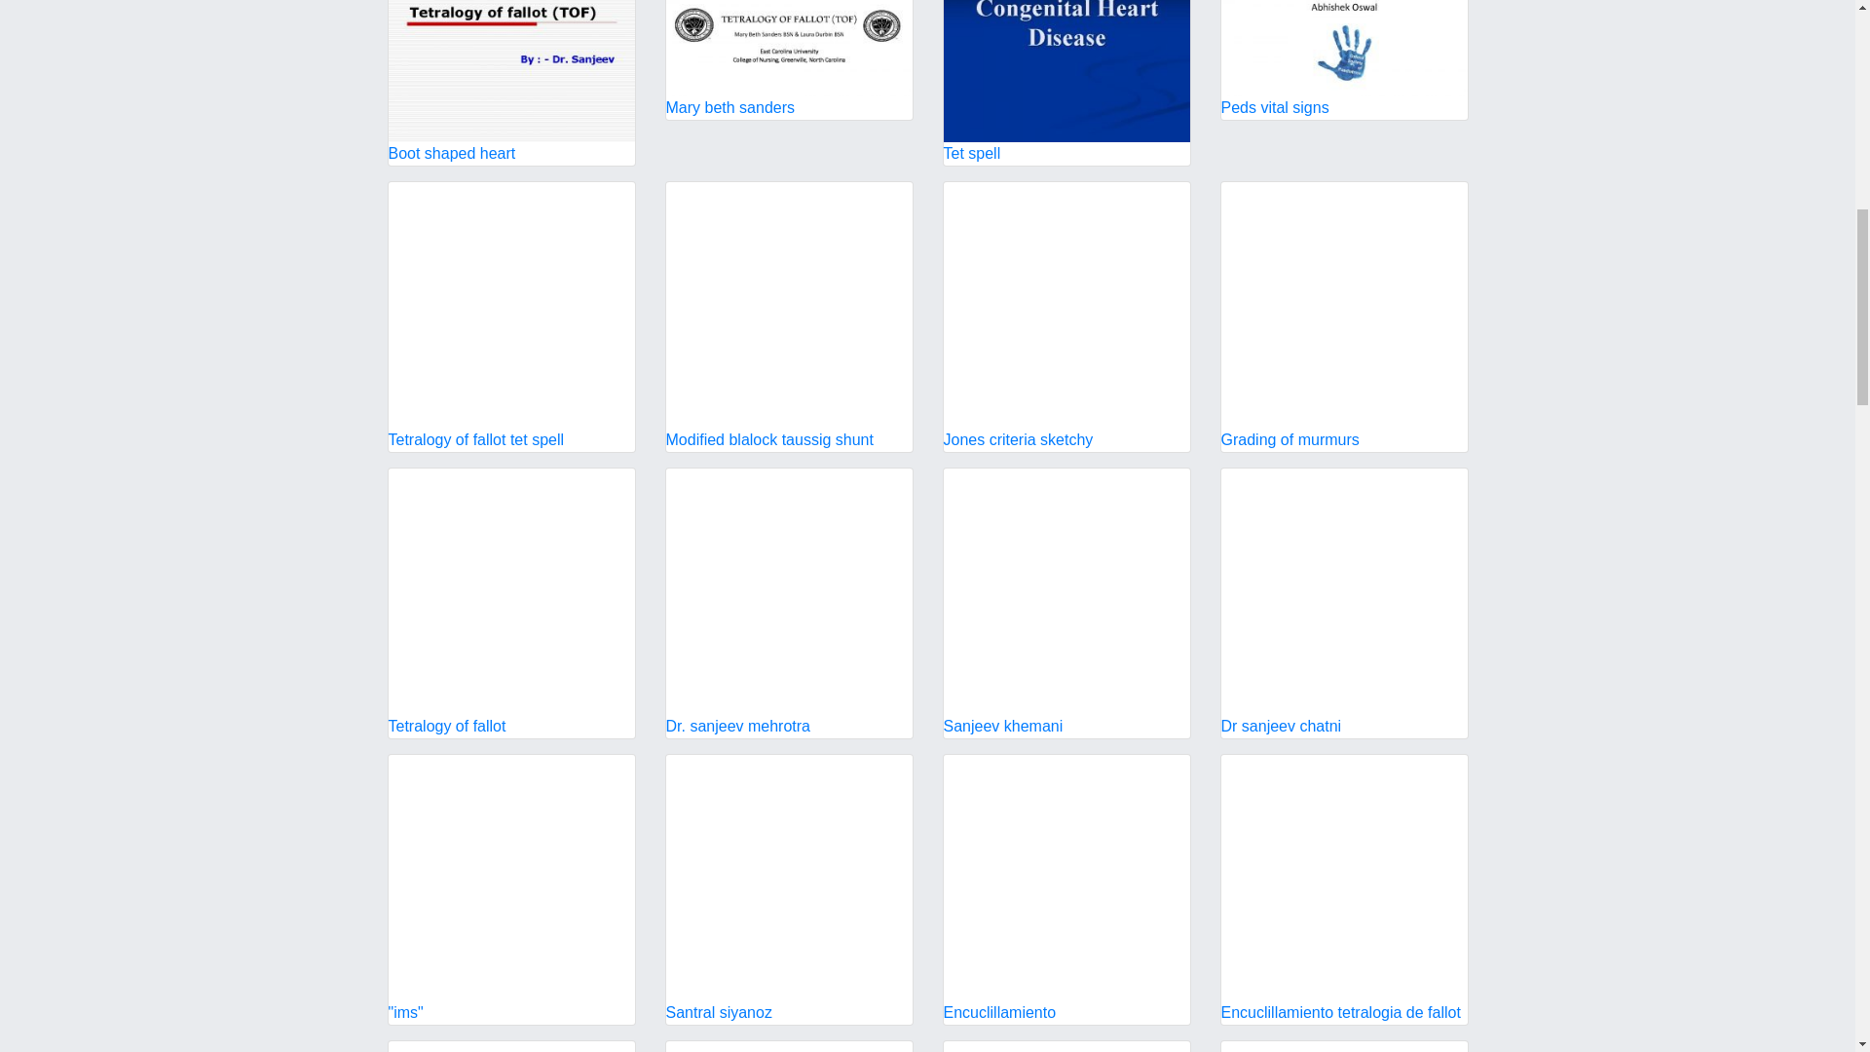 This screenshot has height=1052, width=1870. I want to click on Grading of murmurs, so click(1344, 317).